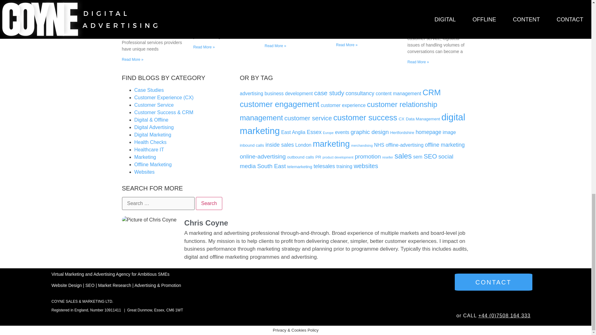  Describe the element at coordinates (153, 135) in the screenshot. I see `Digital Marketing` at that location.